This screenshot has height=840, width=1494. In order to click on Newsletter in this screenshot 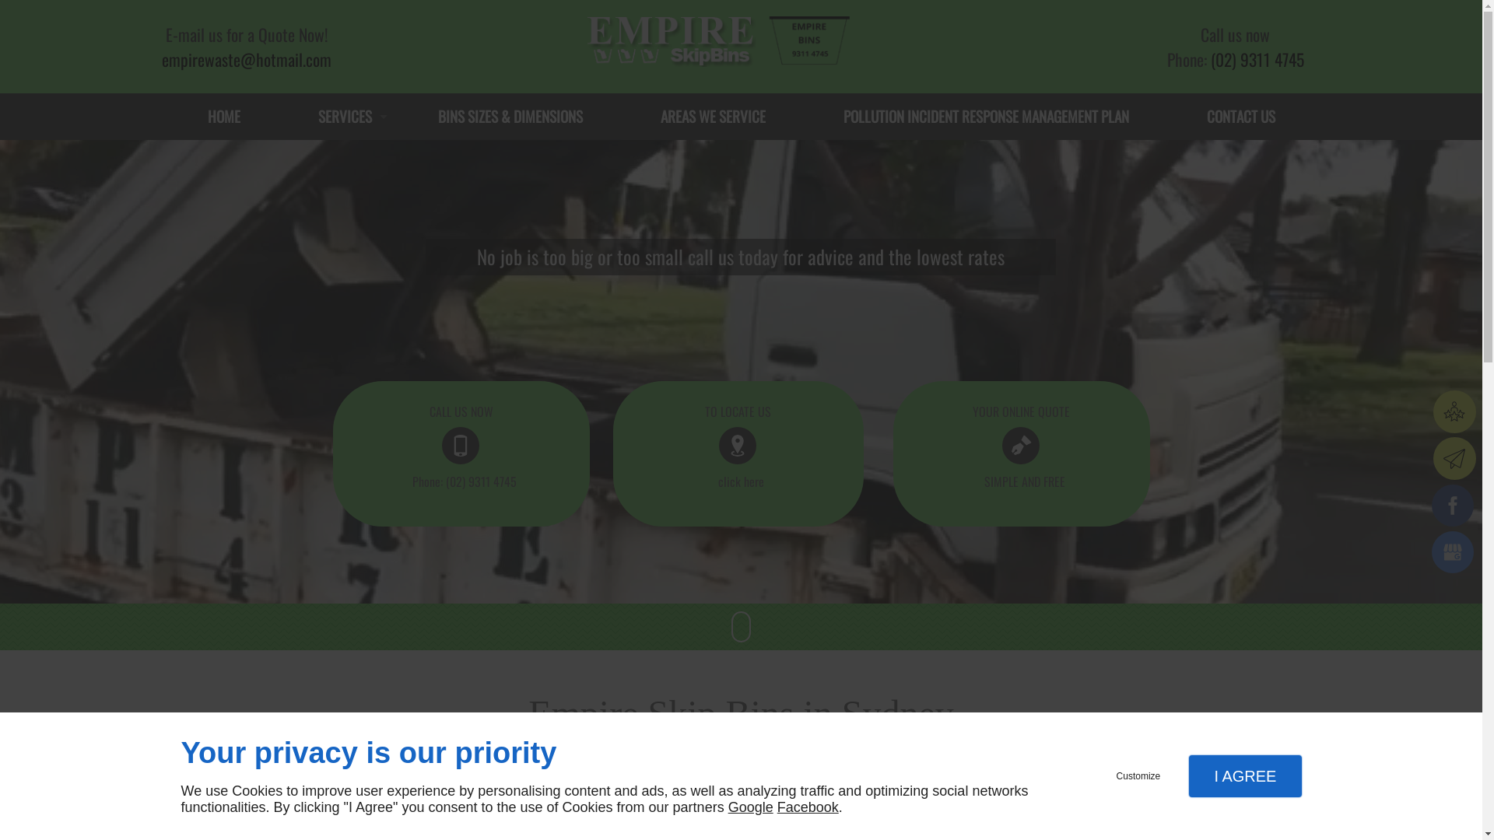, I will do `click(1455, 459)`.